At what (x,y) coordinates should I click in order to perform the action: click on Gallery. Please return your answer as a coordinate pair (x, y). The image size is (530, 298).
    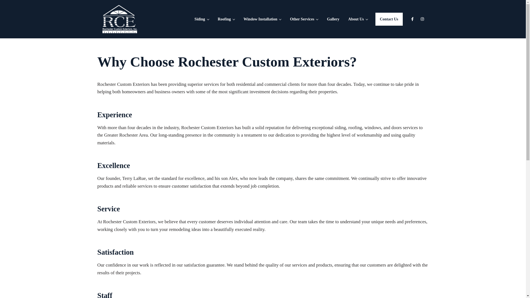
    Looking at the image, I should click on (333, 19).